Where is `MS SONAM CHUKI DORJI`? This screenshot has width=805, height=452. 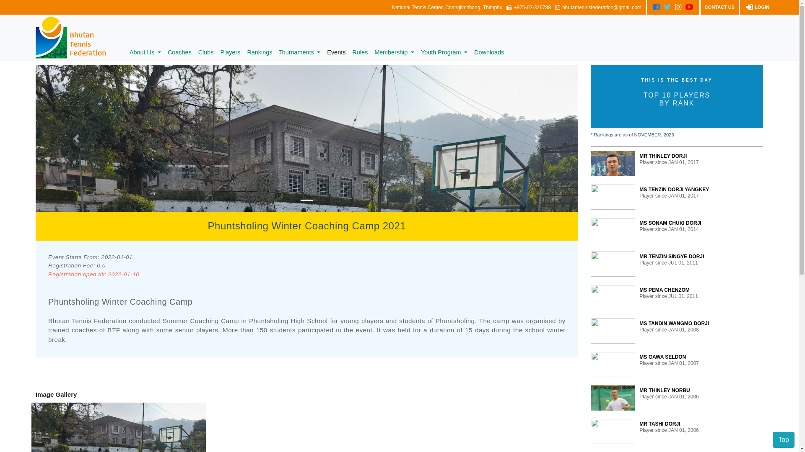
MS SONAM CHUKI DORJI is located at coordinates (670, 223).